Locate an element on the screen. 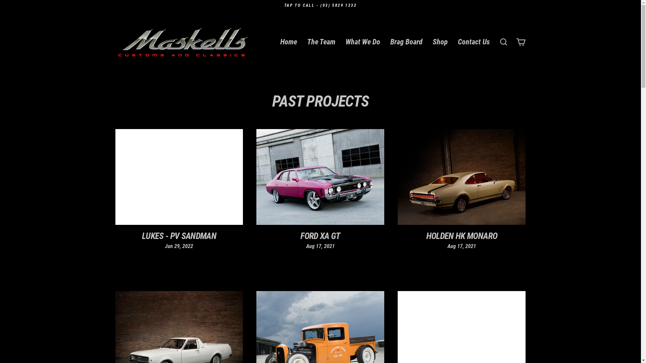  Search is located at coordinates (503, 42).